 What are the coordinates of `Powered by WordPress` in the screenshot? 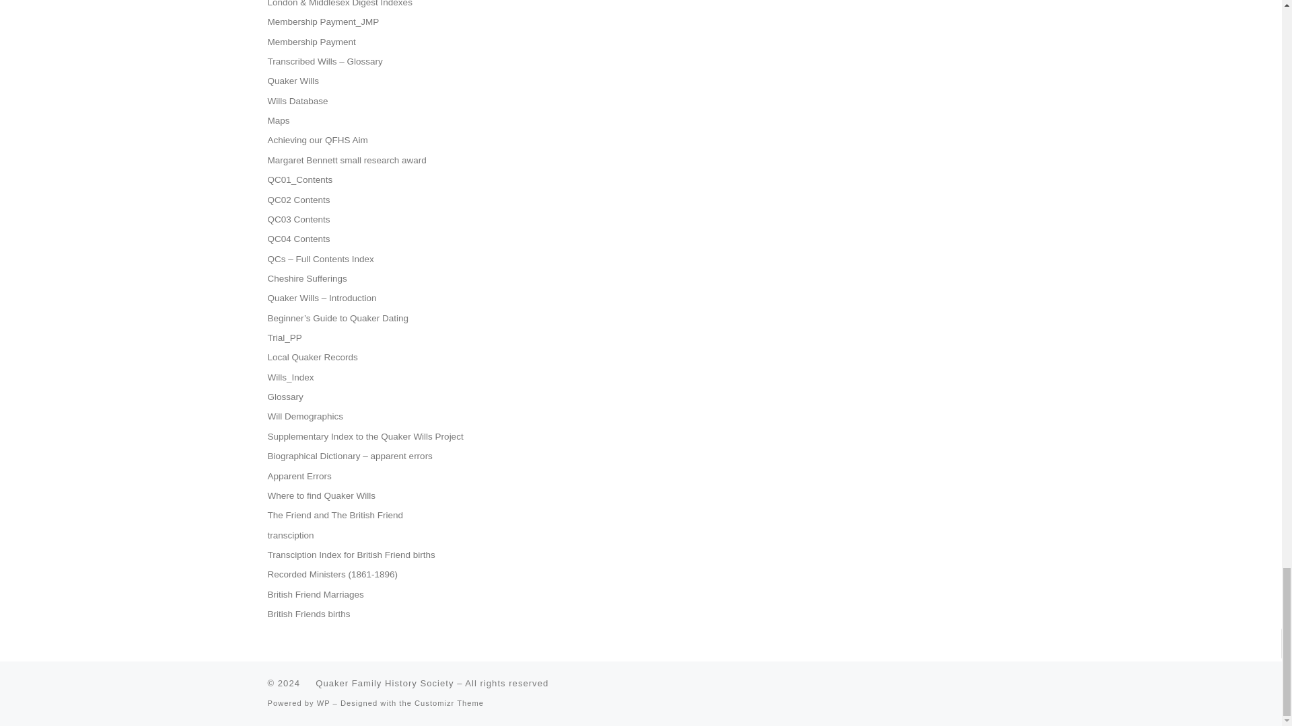 It's located at (323, 703).